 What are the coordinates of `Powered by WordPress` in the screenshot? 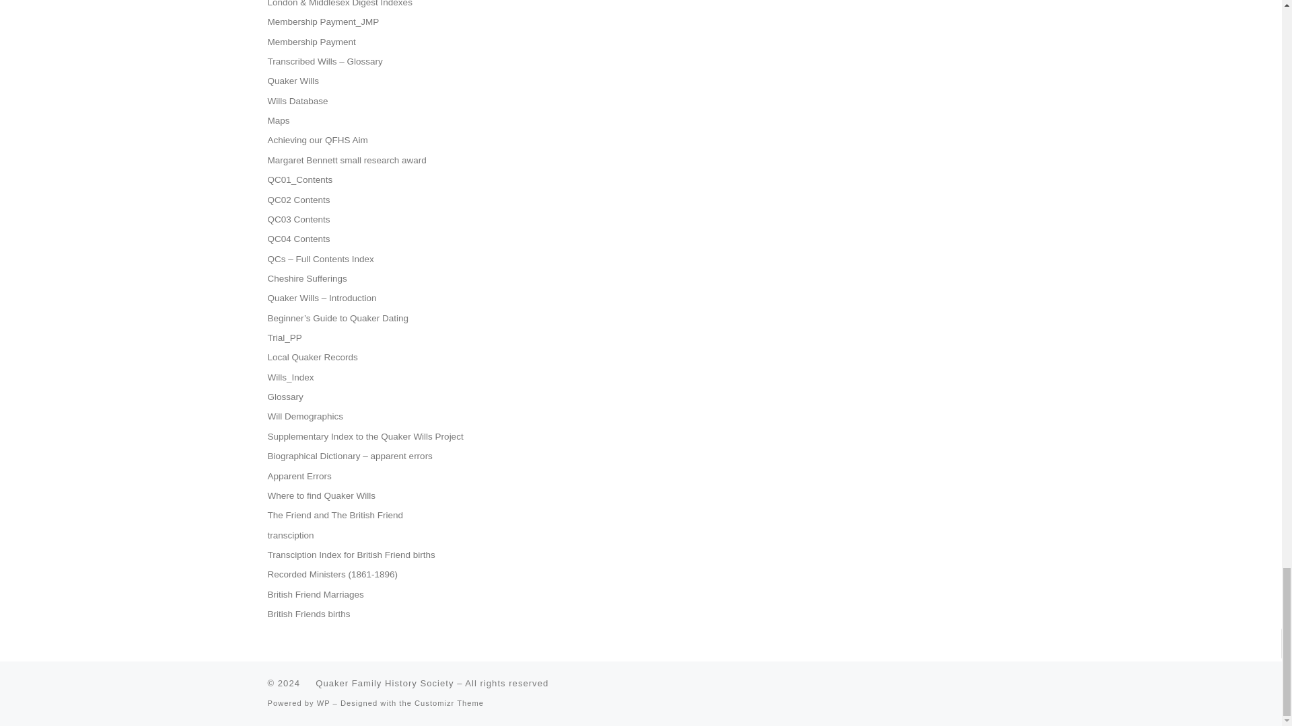 It's located at (323, 703).